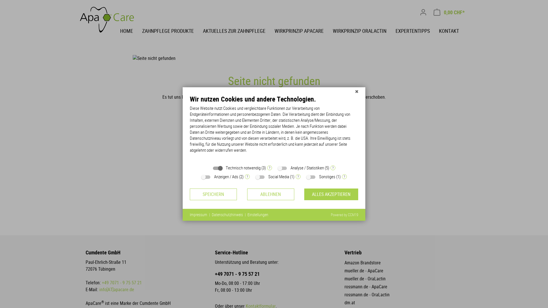 The image size is (548, 308). I want to click on EXPERTENTIPPS, so click(417, 31).